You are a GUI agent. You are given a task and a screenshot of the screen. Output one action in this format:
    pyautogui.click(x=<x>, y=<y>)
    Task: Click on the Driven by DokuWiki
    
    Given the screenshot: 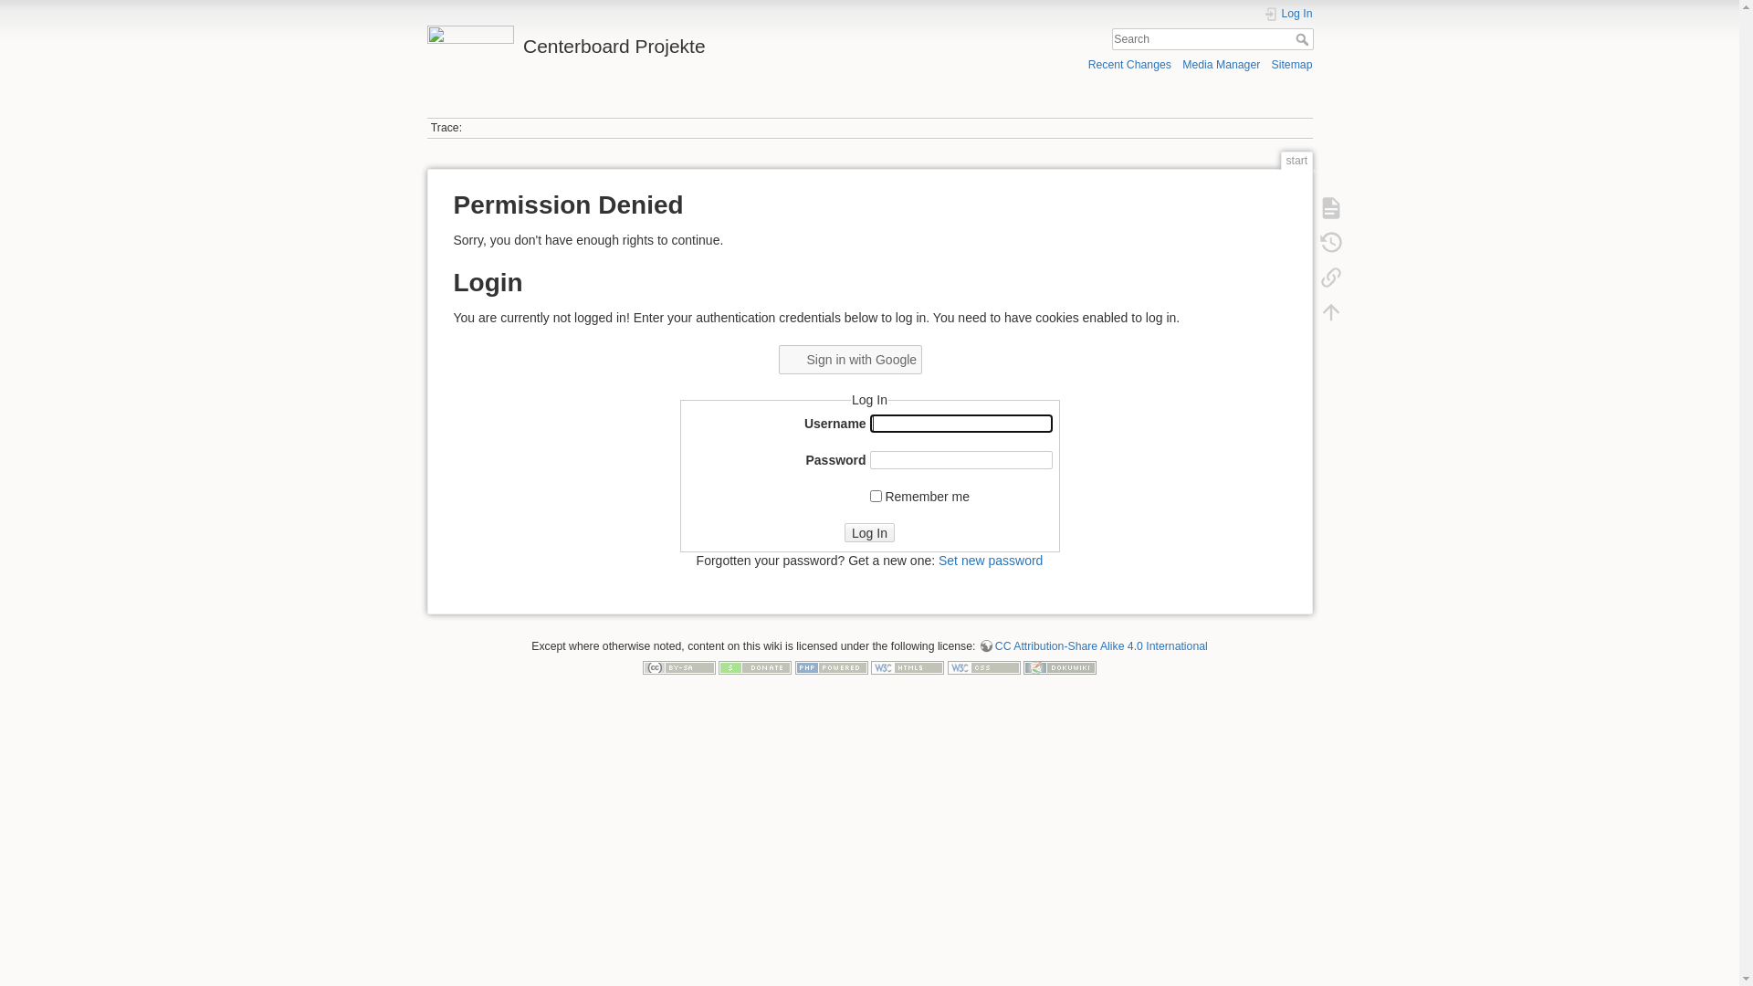 What is the action you would take?
    pyautogui.click(x=1060, y=667)
    